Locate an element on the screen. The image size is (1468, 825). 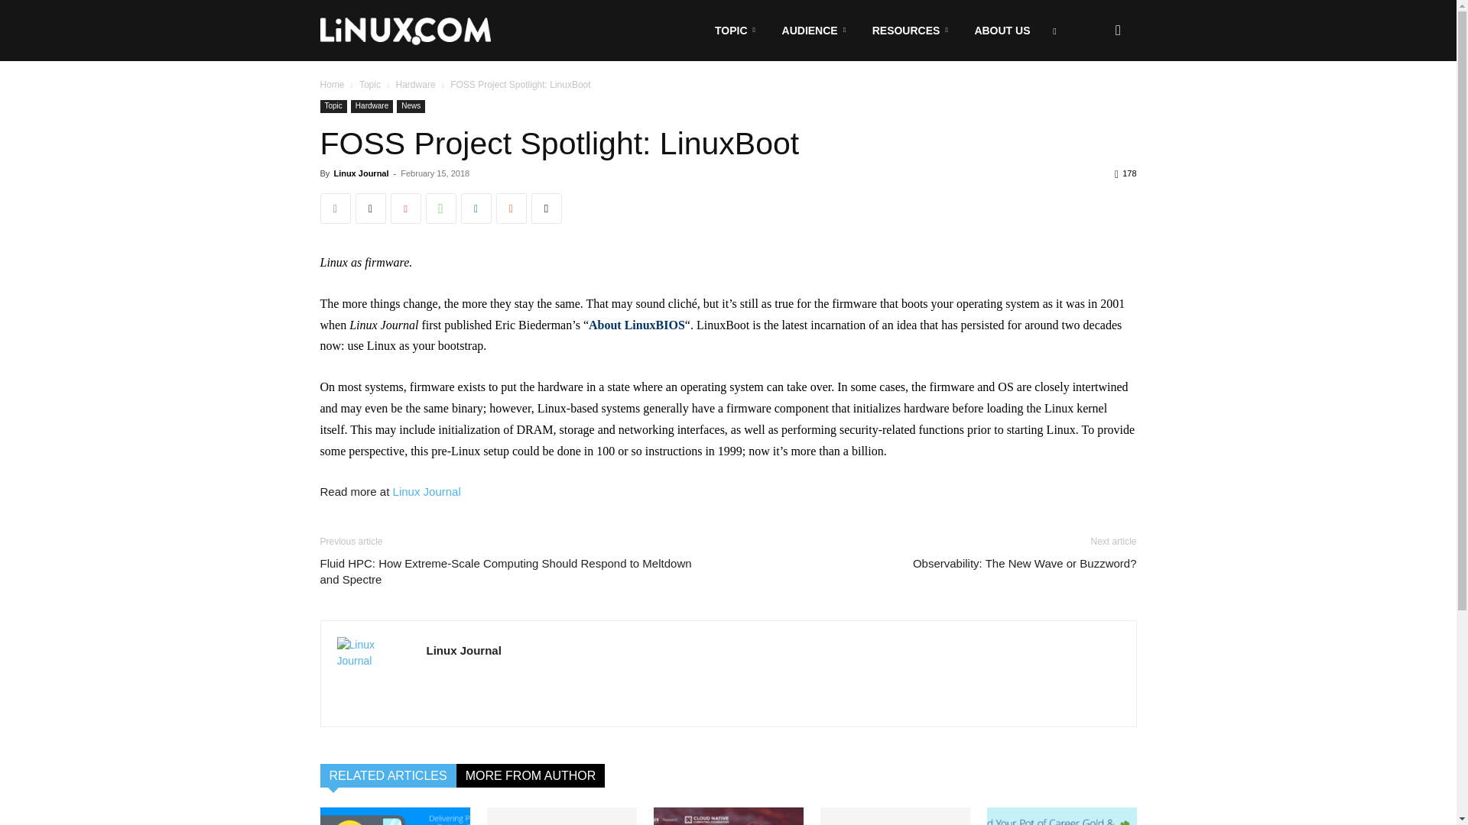
TOPIC is located at coordinates (738, 31).